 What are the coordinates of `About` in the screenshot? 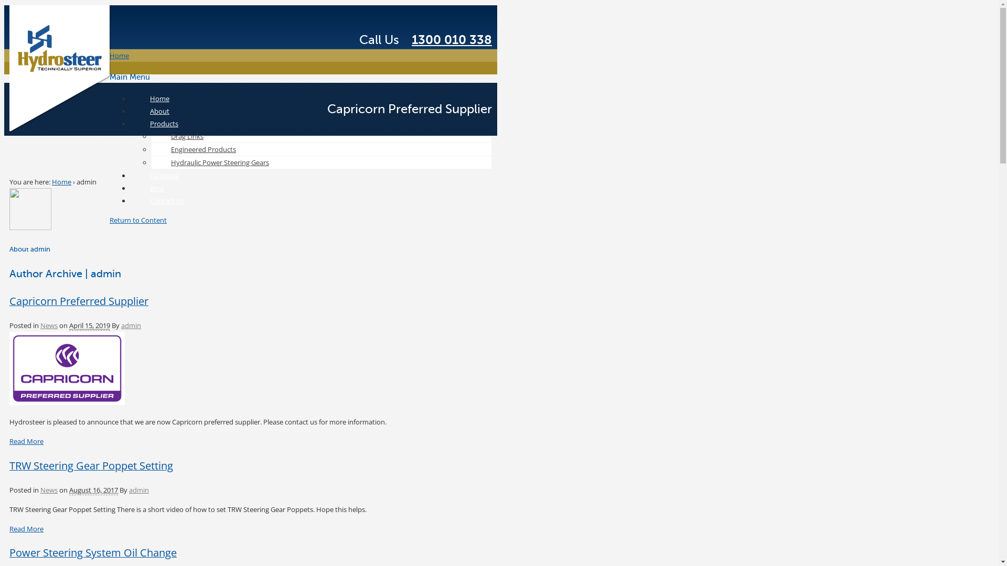 It's located at (159, 111).